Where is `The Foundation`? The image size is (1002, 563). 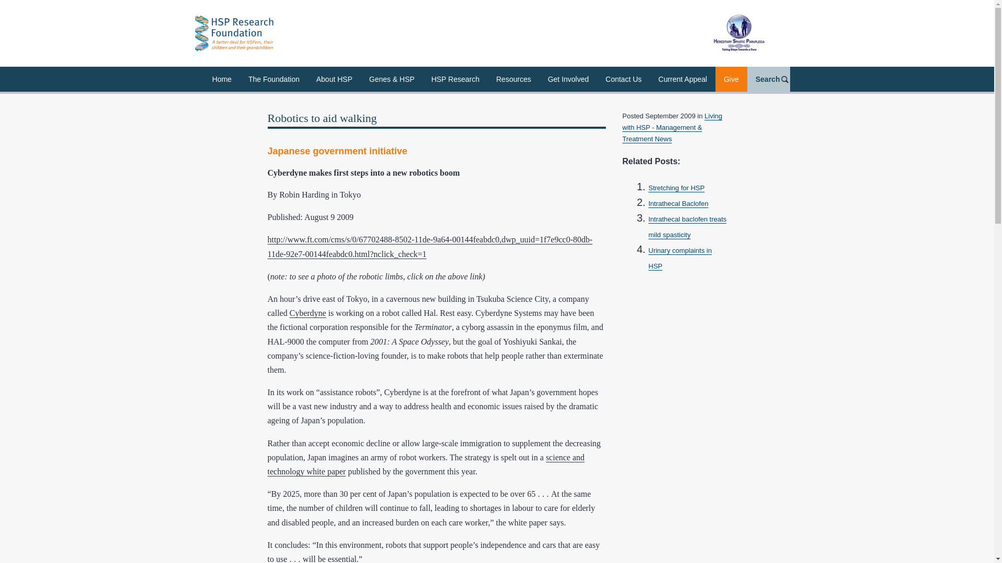 The Foundation is located at coordinates (273, 79).